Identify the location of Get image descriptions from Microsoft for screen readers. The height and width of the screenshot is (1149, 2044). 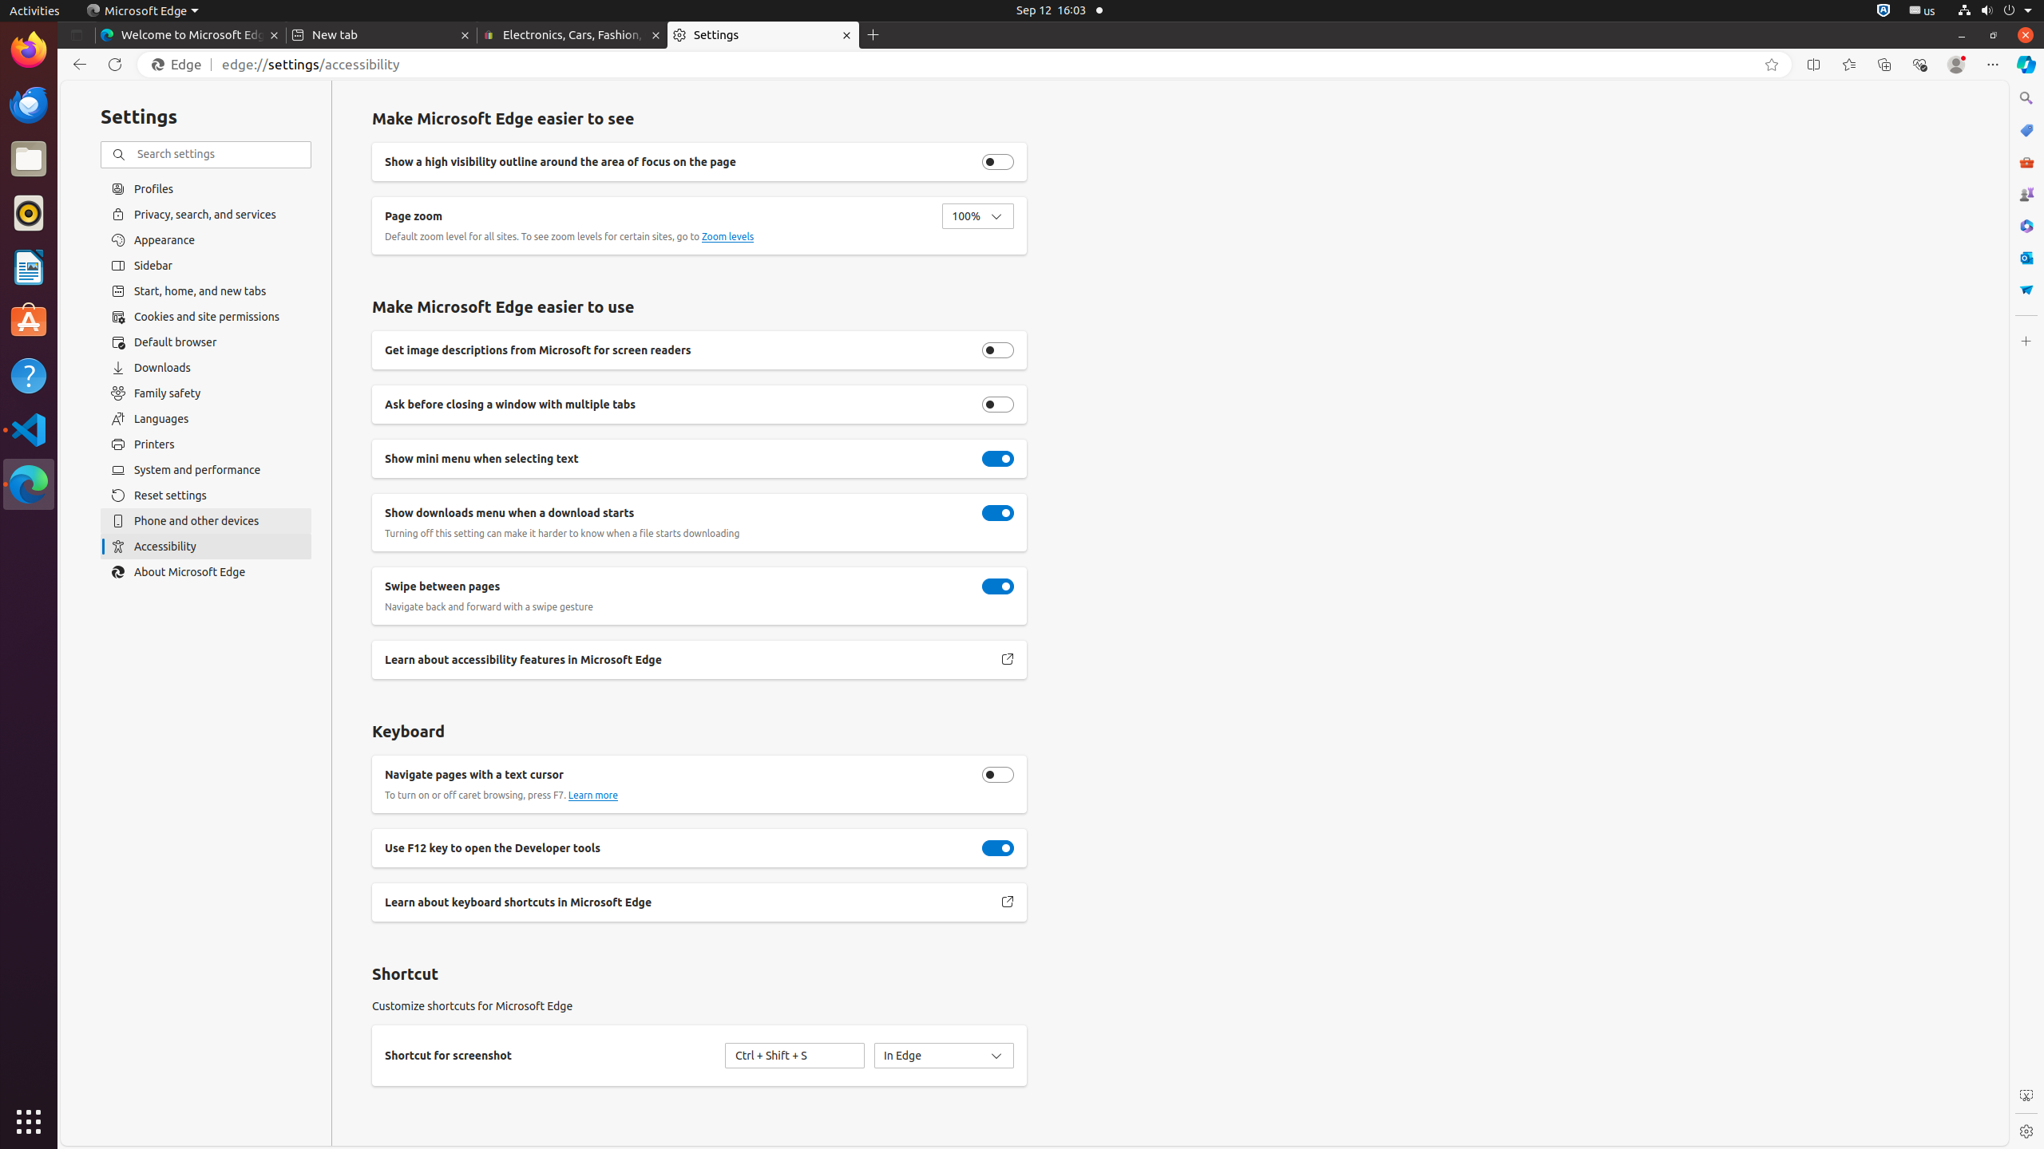
(998, 350).